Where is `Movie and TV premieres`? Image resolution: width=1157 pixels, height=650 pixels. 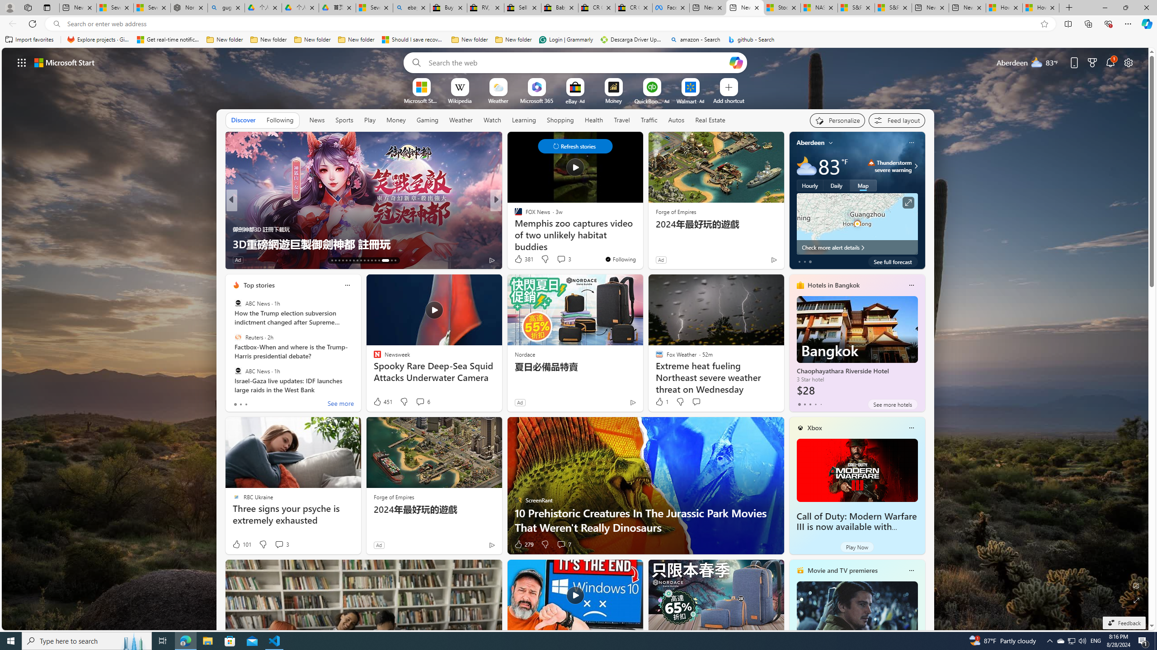
Movie and TV premieres is located at coordinates (842, 571).